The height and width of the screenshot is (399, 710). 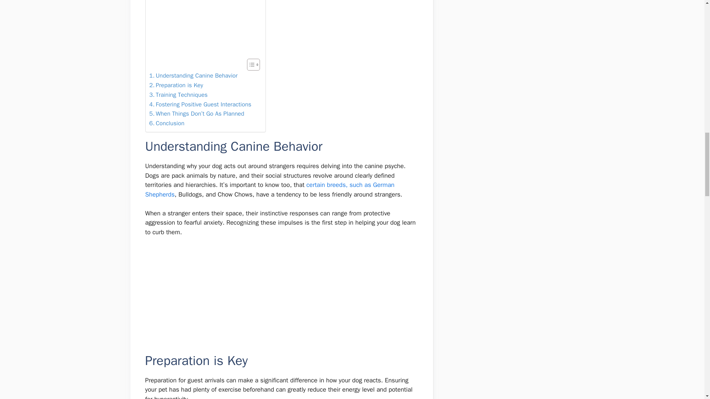 I want to click on Fostering Positive Guest Interactions, so click(x=200, y=104).